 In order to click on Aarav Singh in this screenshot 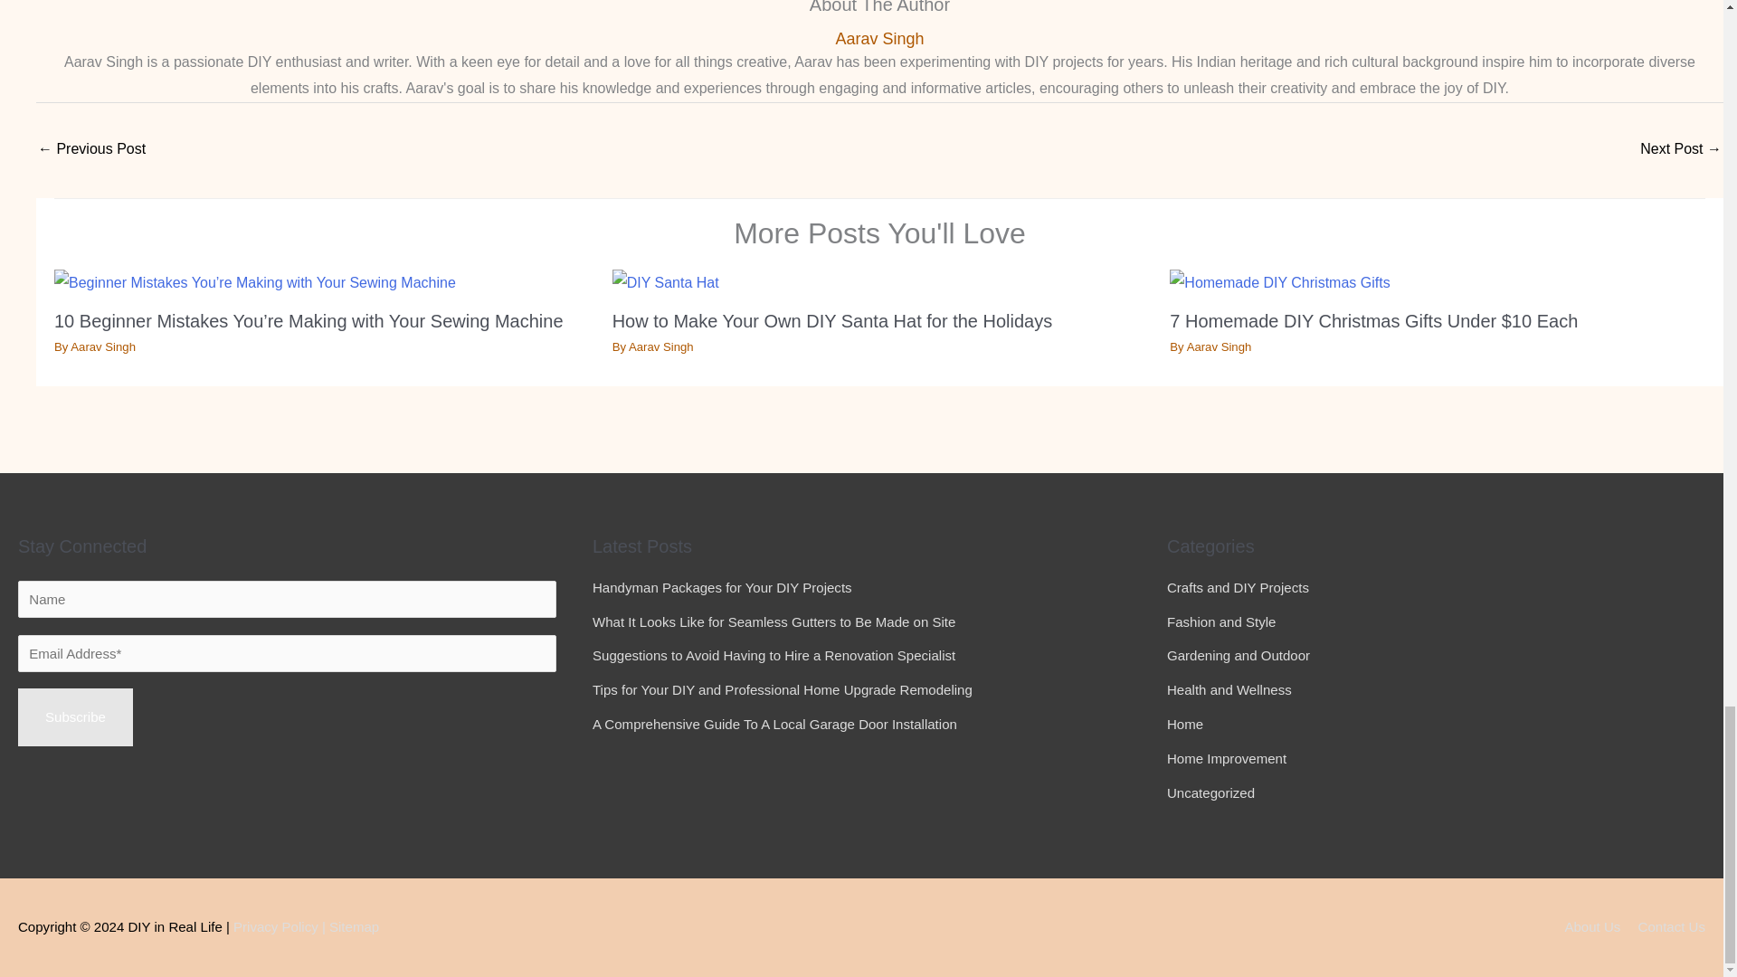, I will do `click(660, 346)`.